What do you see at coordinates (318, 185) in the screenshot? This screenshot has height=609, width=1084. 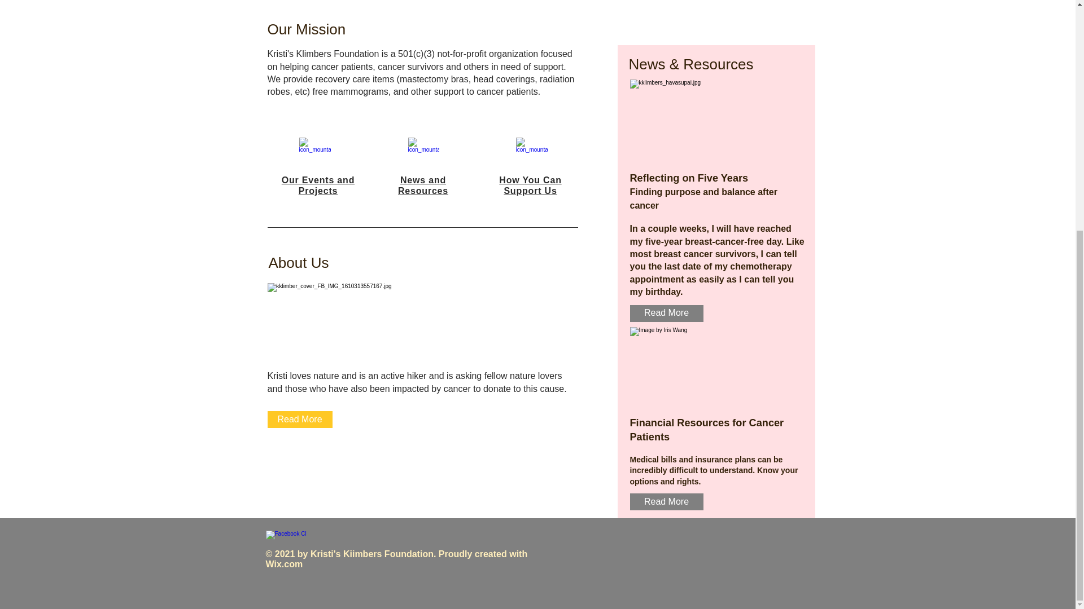 I see `Our Events and Projects` at bounding box center [318, 185].